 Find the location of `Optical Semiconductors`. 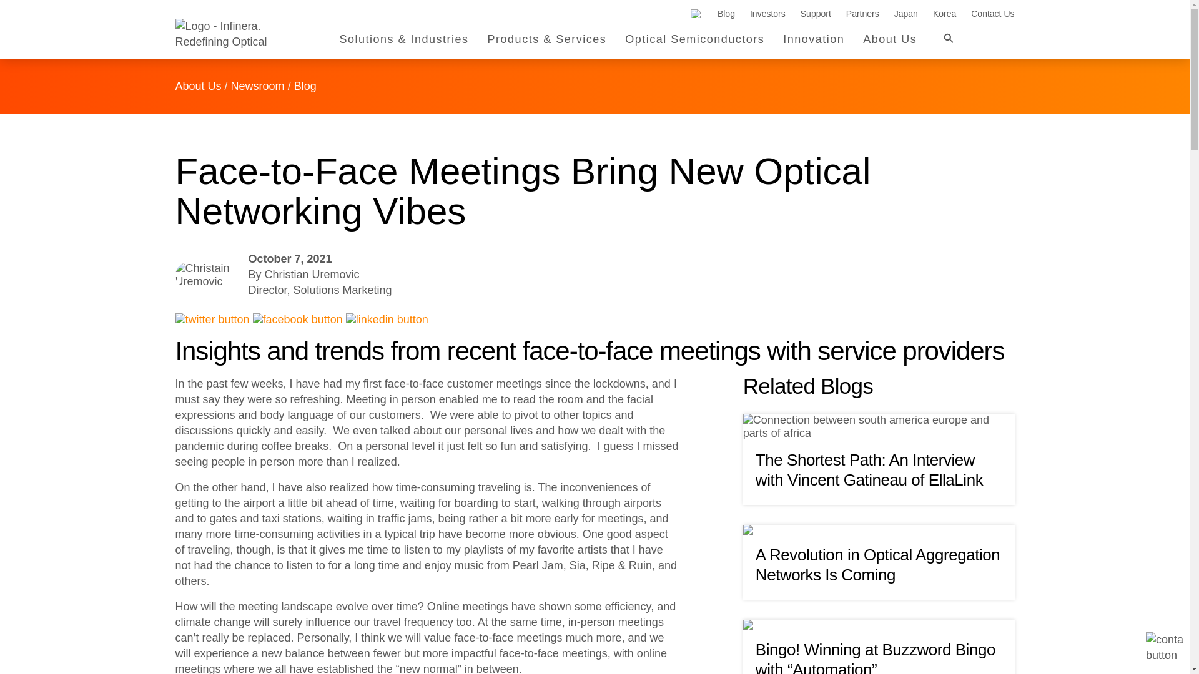

Optical Semiconductors is located at coordinates (694, 42).